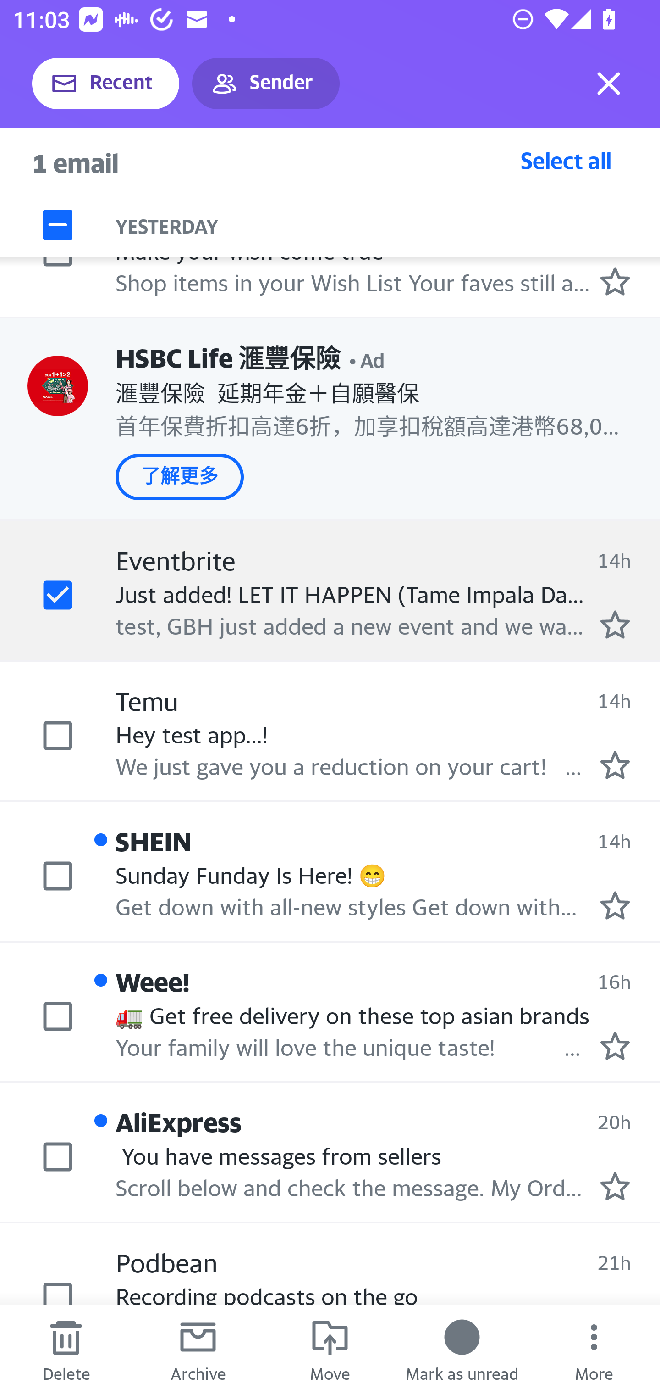 Image resolution: width=660 pixels, height=1395 pixels. What do you see at coordinates (615, 281) in the screenshot?
I see `Mark as starred.` at bounding box center [615, 281].